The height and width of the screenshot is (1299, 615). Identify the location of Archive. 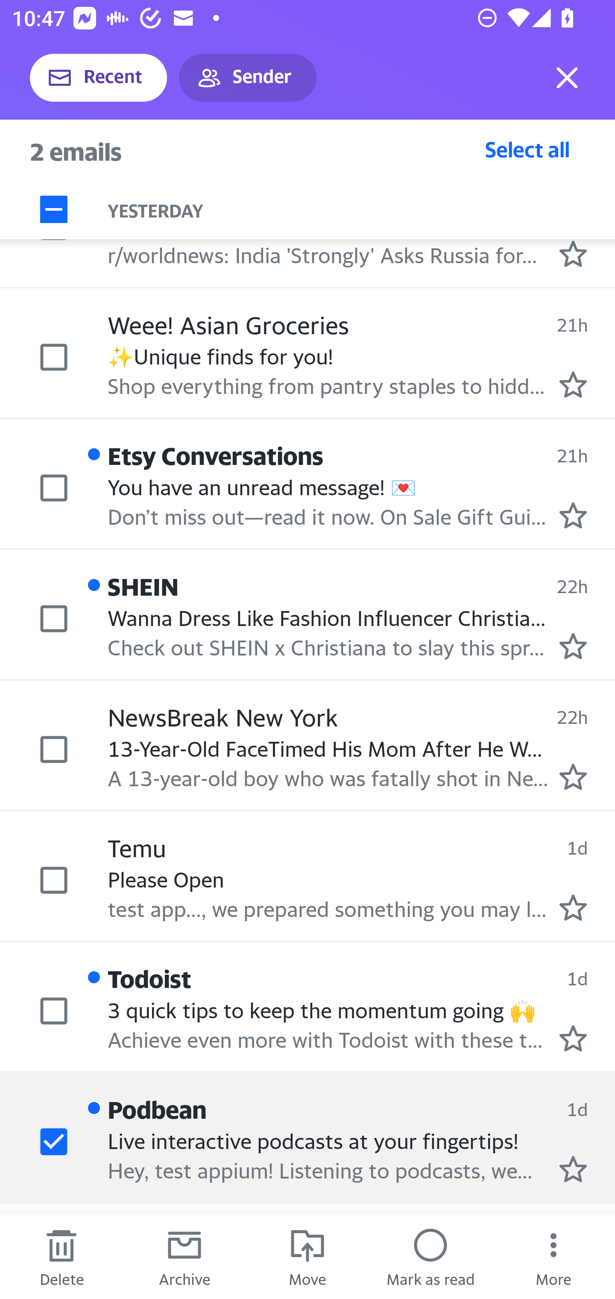
(184, 1257).